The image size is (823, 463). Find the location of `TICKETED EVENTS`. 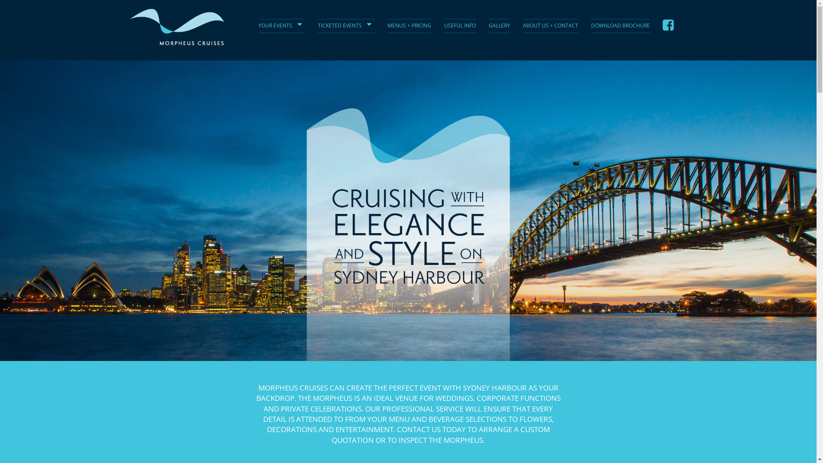

TICKETED EVENTS is located at coordinates (340, 26).